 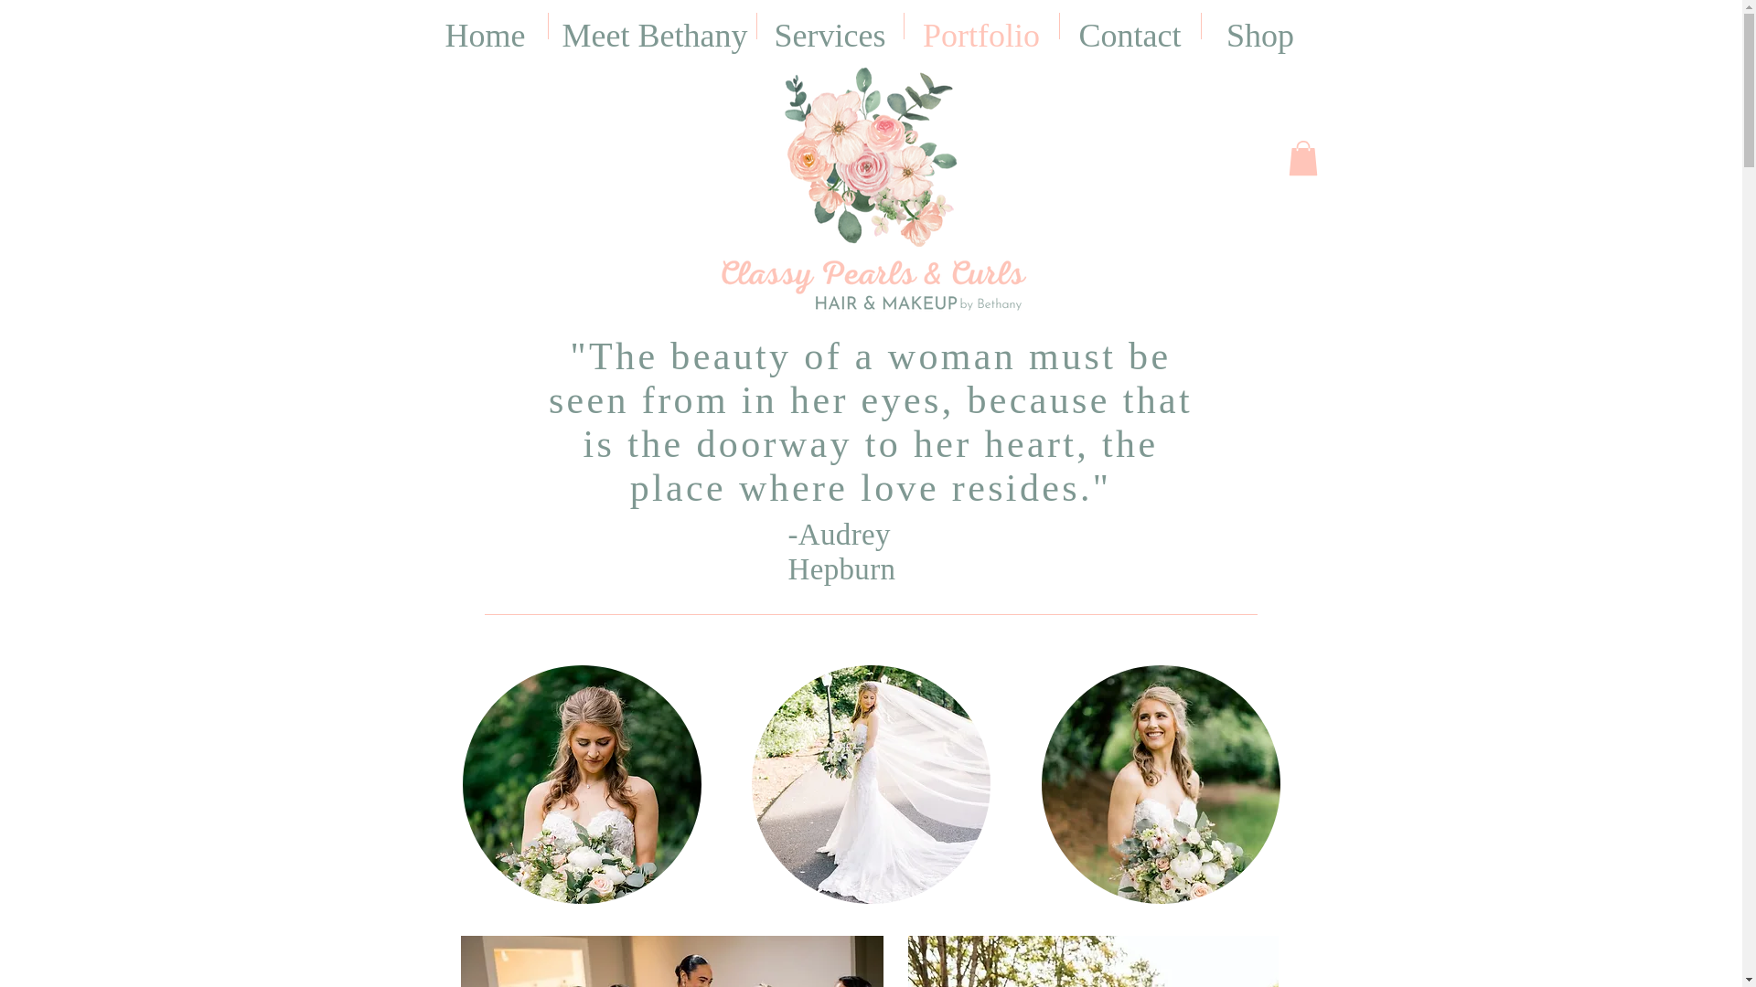 What do you see at coordinates (980, 26) in the screenshot?
I see `Portfolio` at bounding box center [980, 26].